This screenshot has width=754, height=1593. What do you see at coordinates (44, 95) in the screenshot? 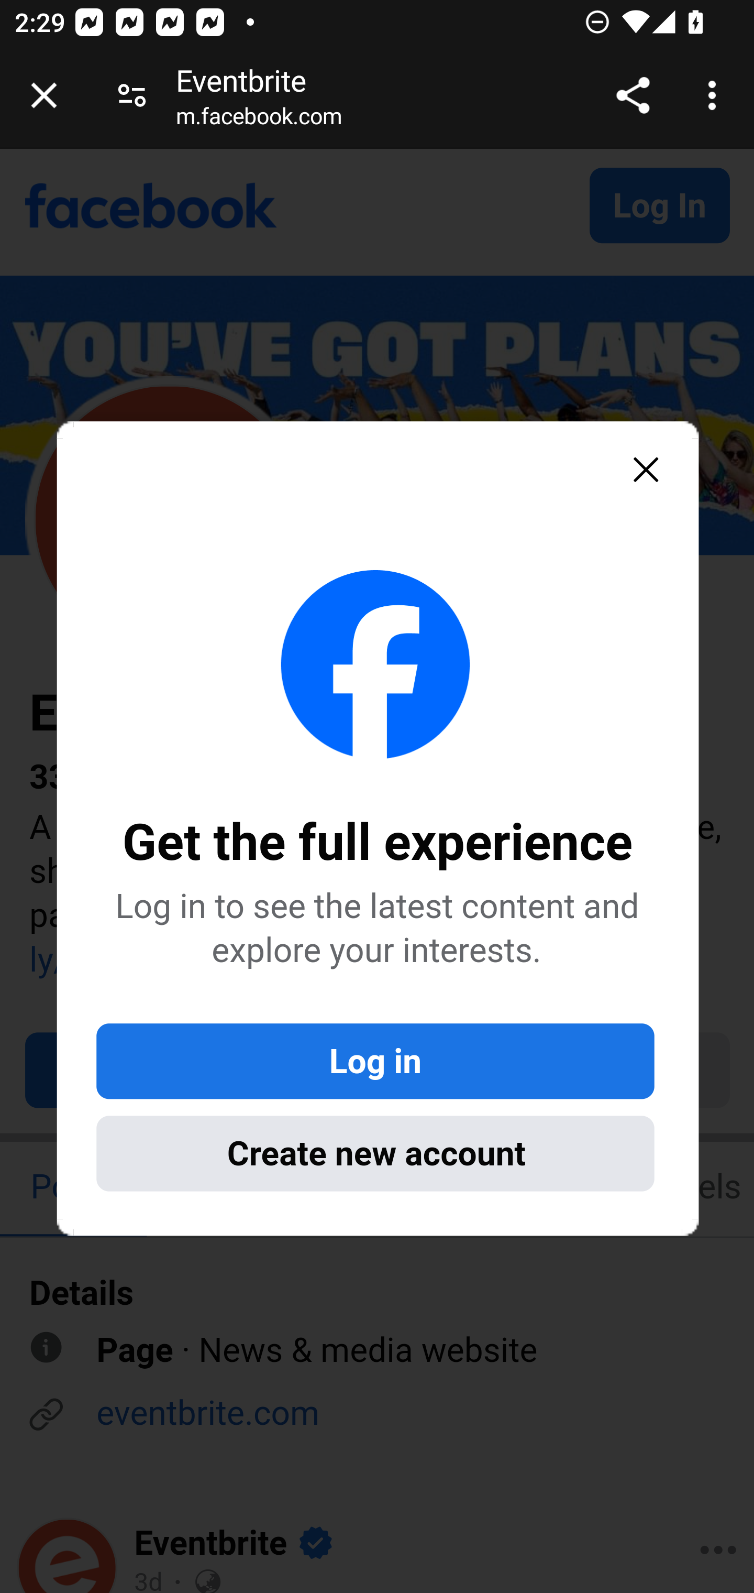
I see `Close tab` at bounding box center [44, 95].